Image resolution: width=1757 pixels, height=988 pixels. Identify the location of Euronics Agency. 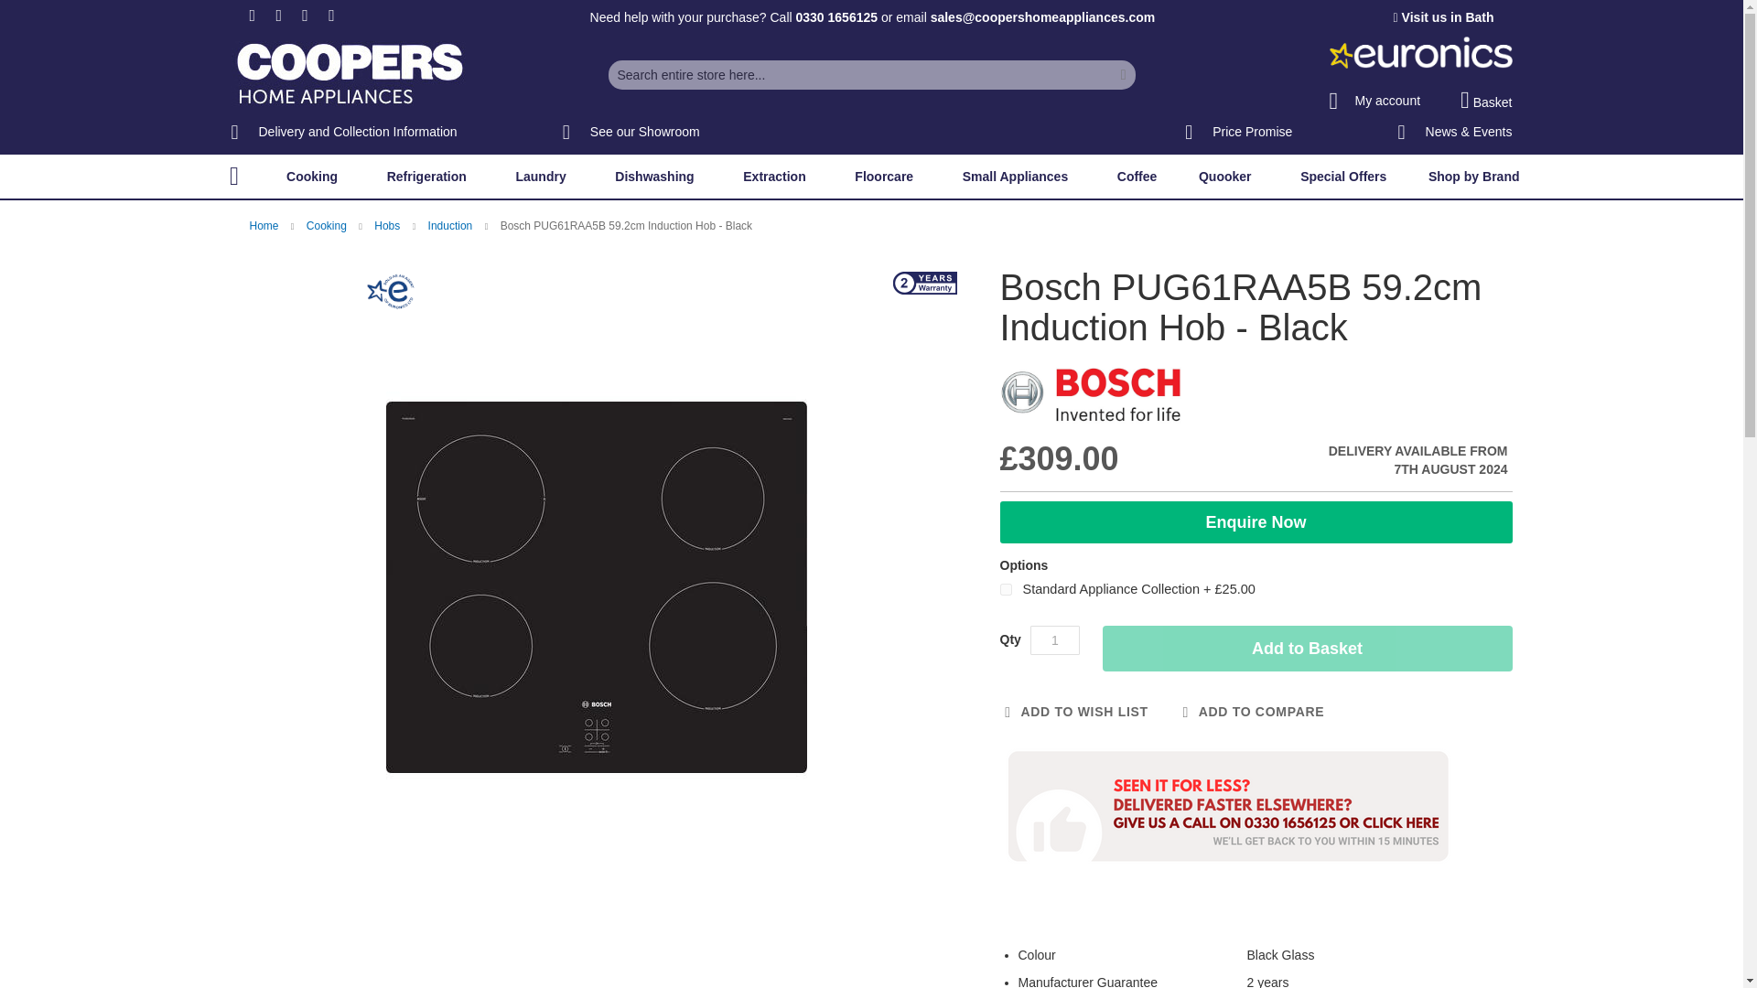
(391, 296).